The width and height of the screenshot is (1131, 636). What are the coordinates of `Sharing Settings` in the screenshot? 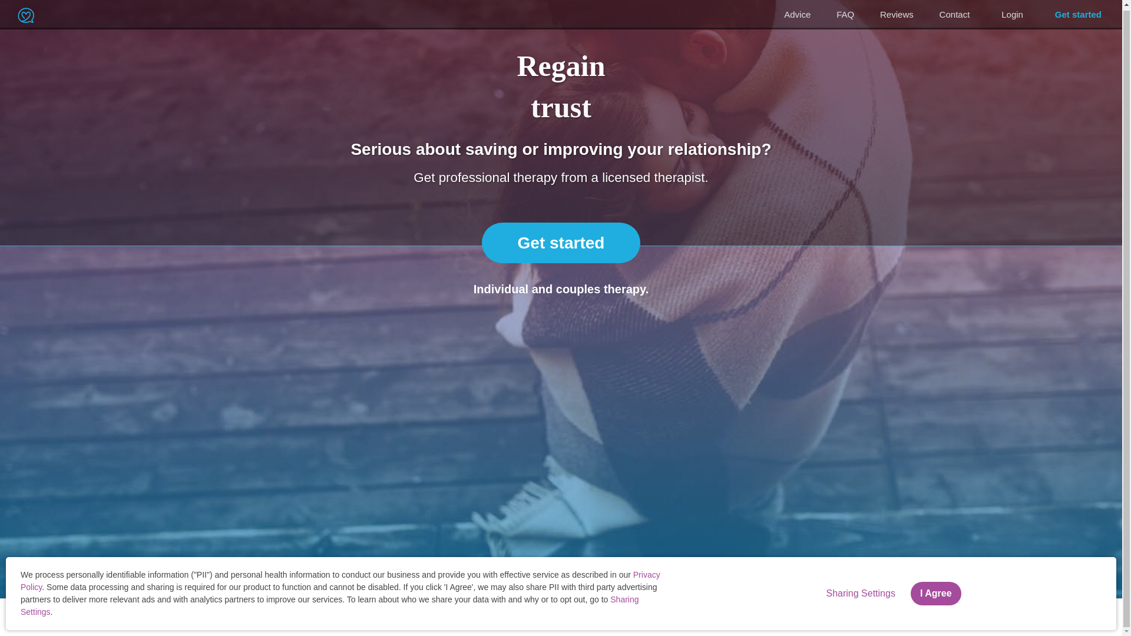 It's located at (329, 604).